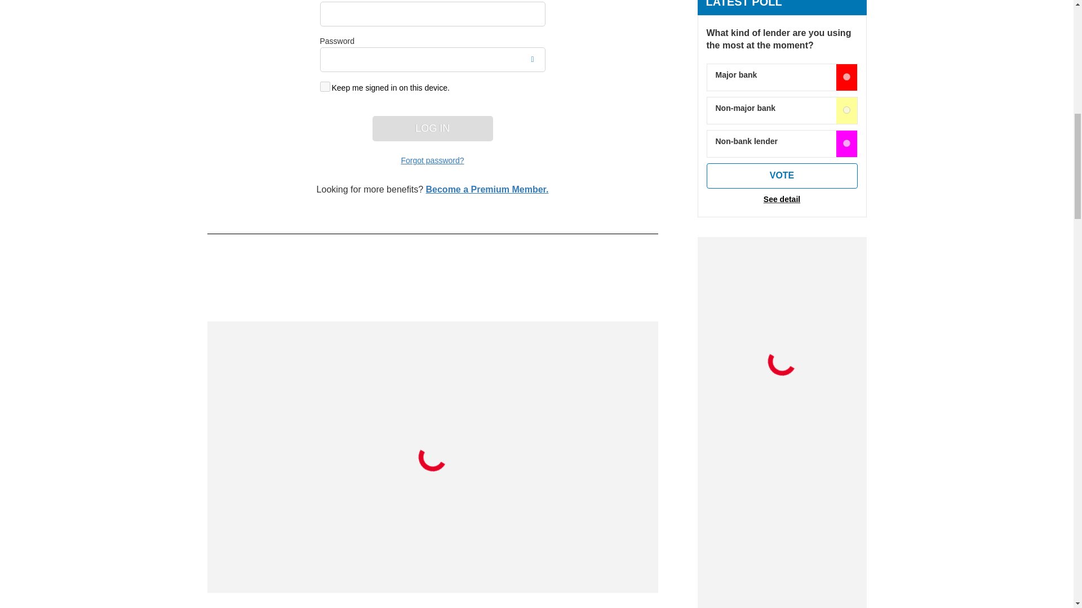 Image resolution: width=1082 pixels, height=608 pixels. I want to click on 2, so click(846, 143).